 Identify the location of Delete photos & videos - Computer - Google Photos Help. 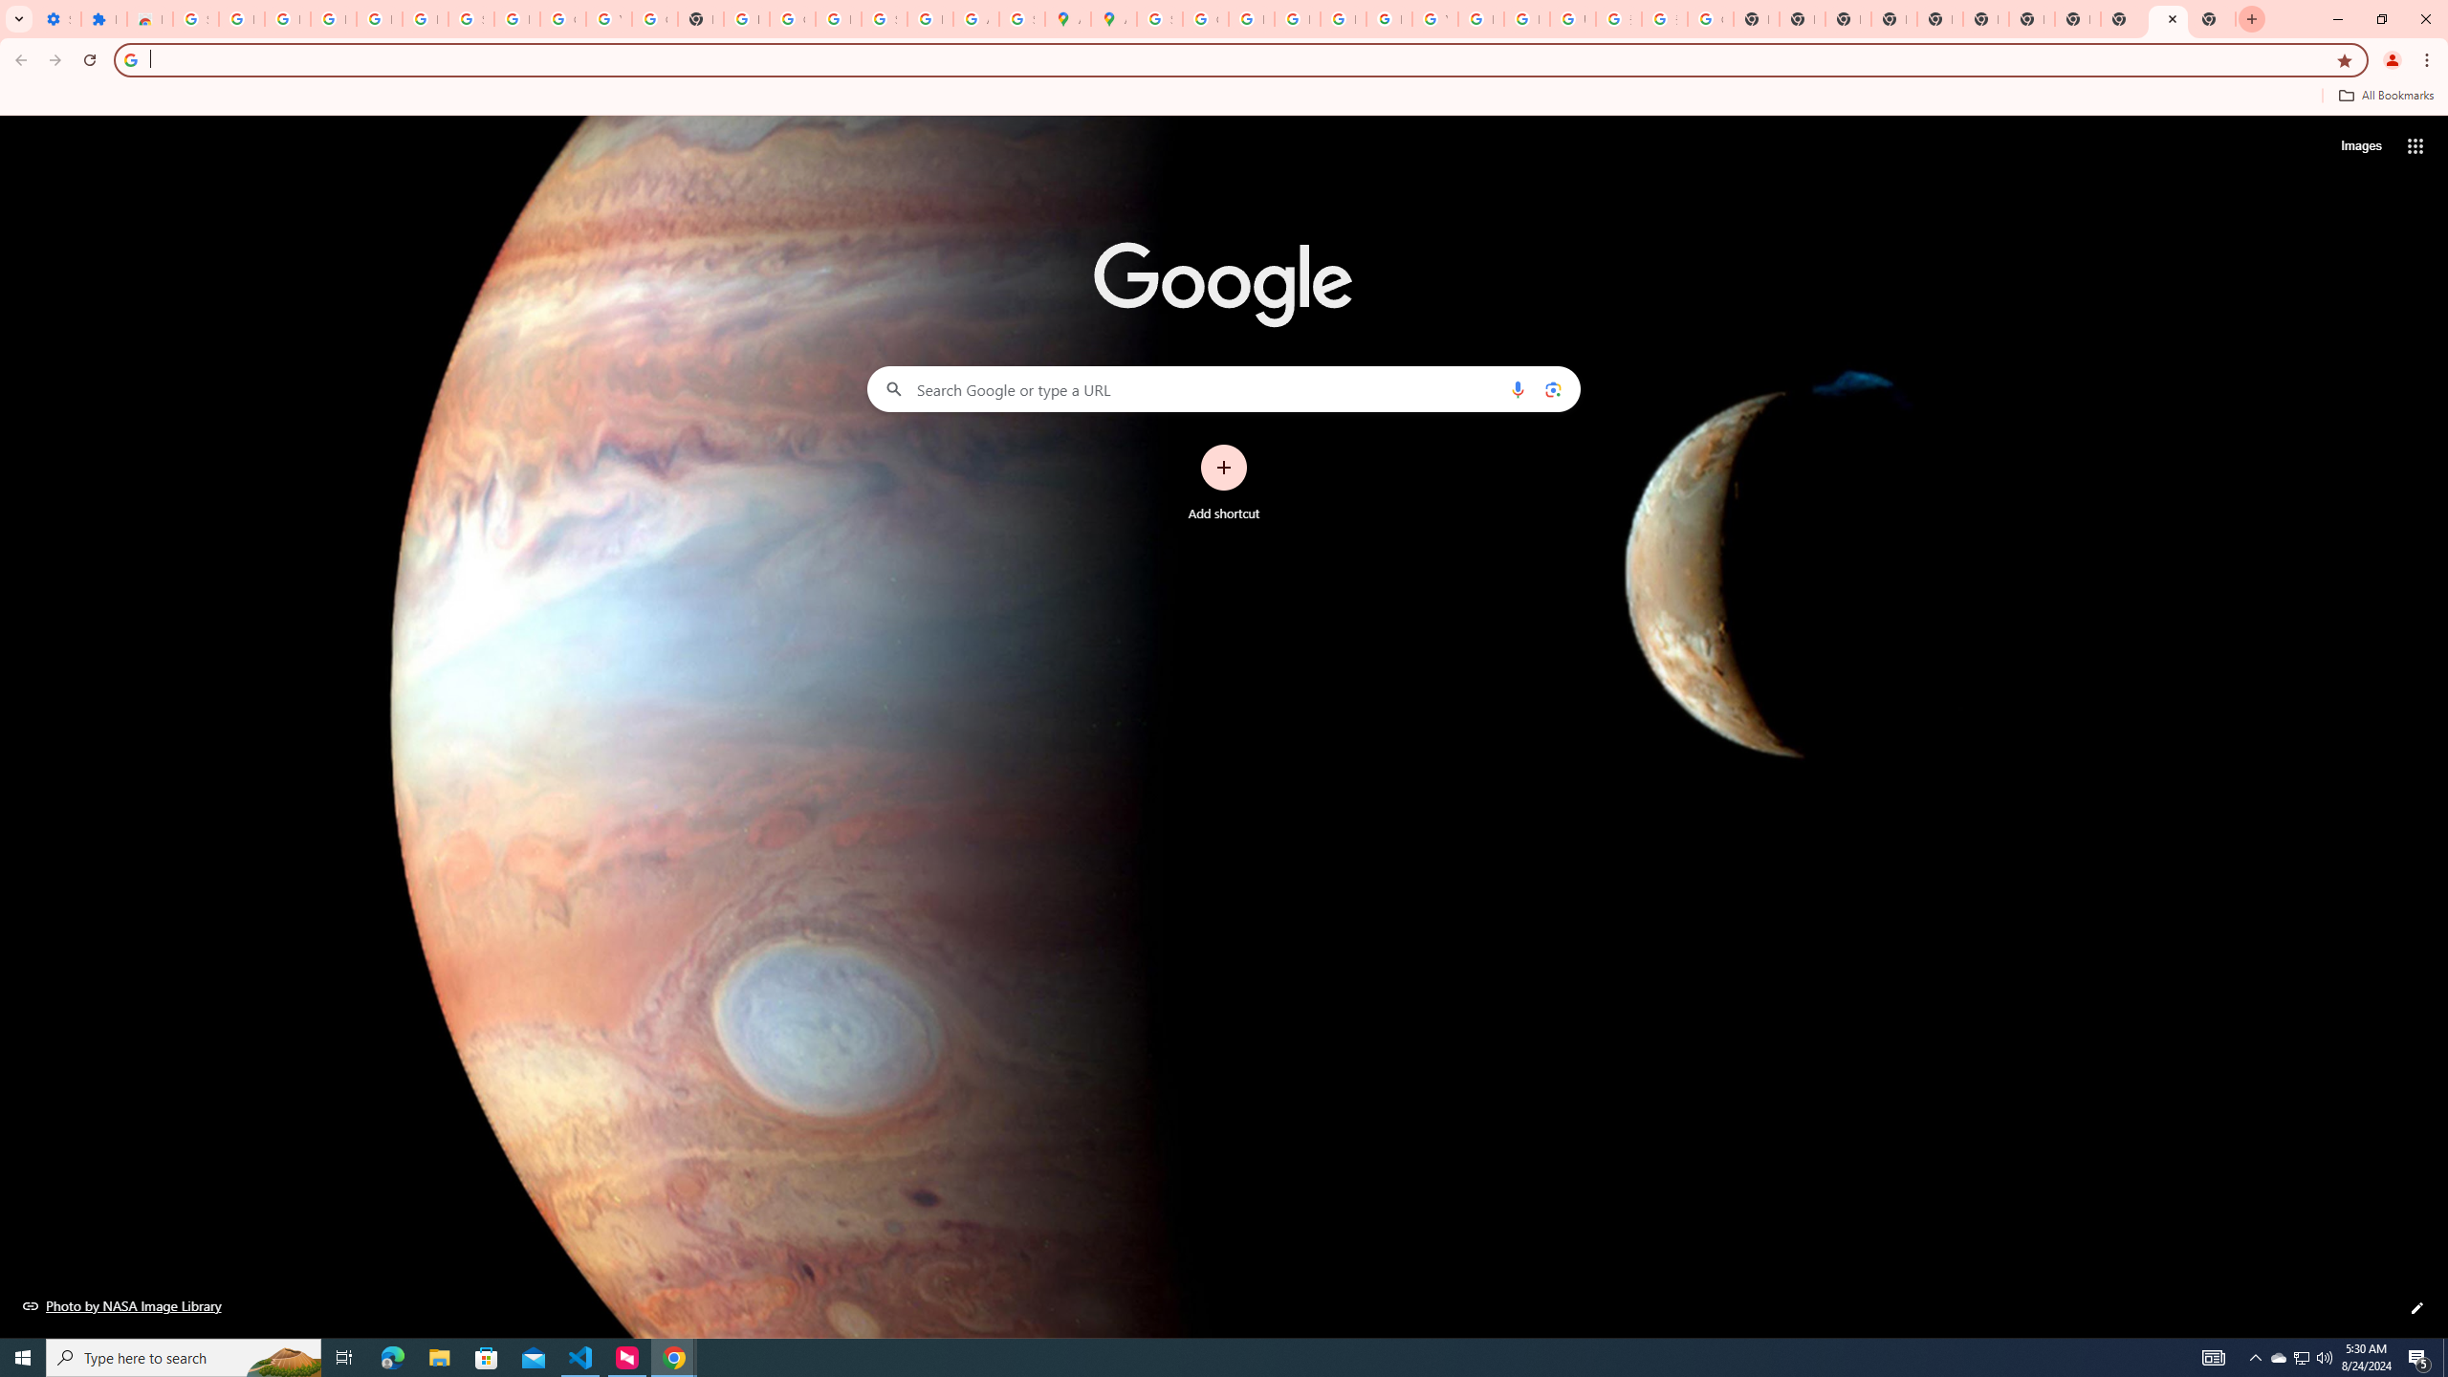
(333, 19).